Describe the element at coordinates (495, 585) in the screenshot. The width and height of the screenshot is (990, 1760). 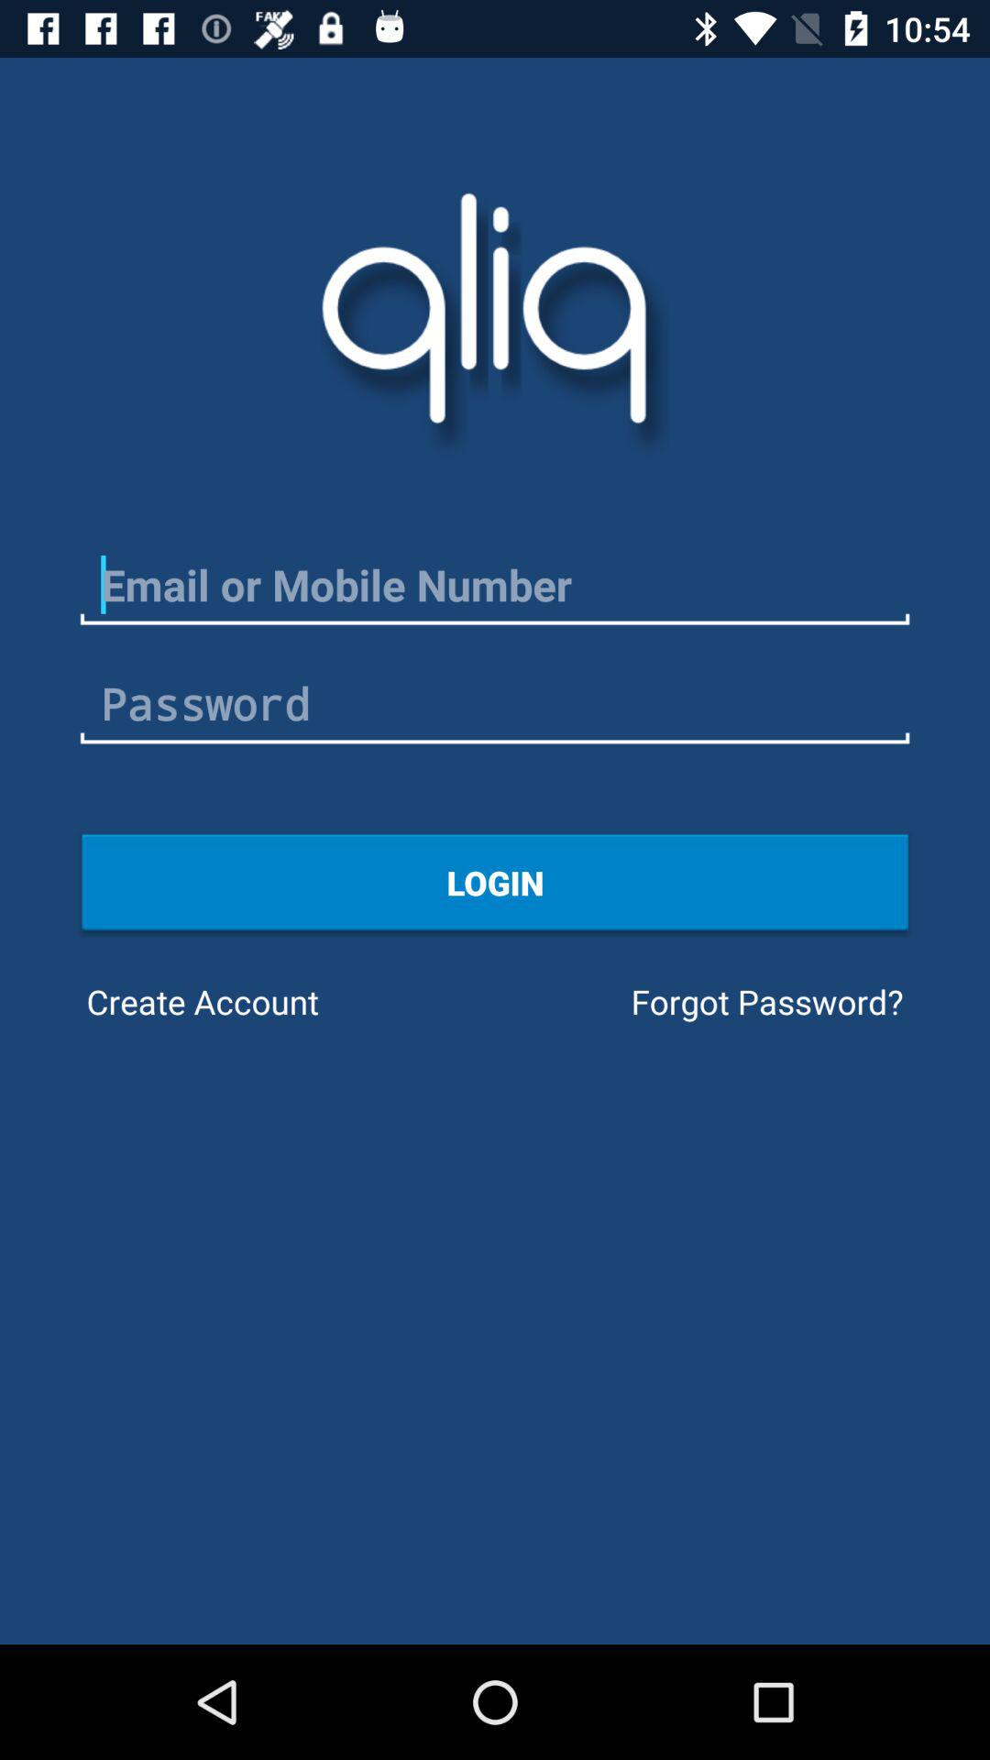
I see `enter user id` at that location.